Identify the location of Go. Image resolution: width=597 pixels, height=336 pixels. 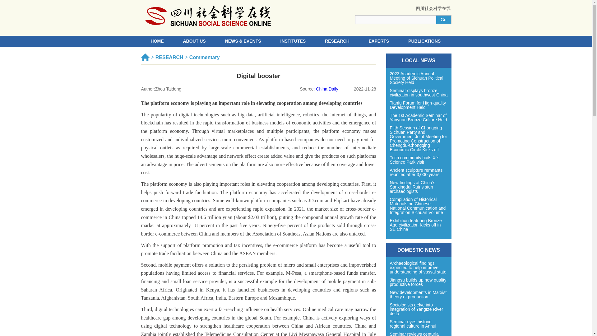
(443, 19).